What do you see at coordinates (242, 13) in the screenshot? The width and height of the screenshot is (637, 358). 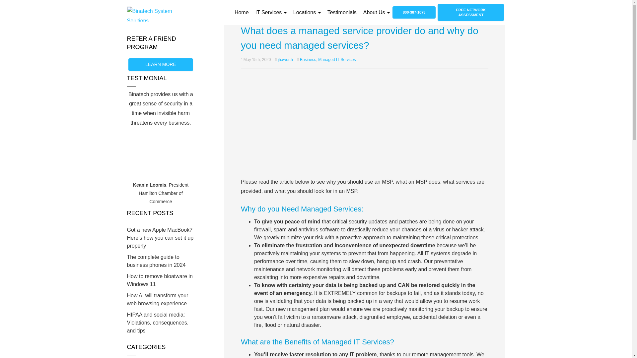 I see `Home` at bounding box center [242, 13].